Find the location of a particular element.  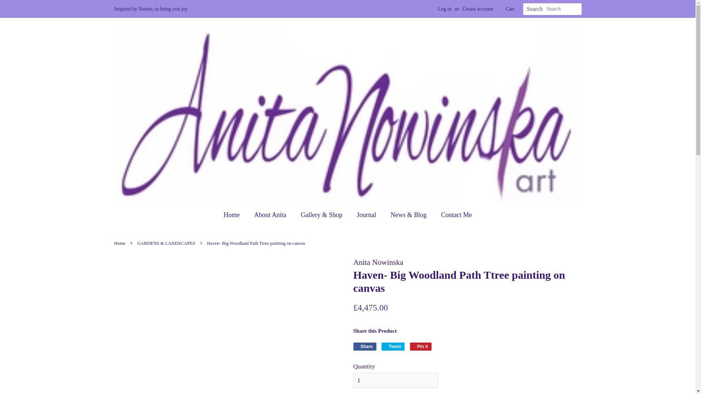

Contact Me is located at coordinates (444, 9).